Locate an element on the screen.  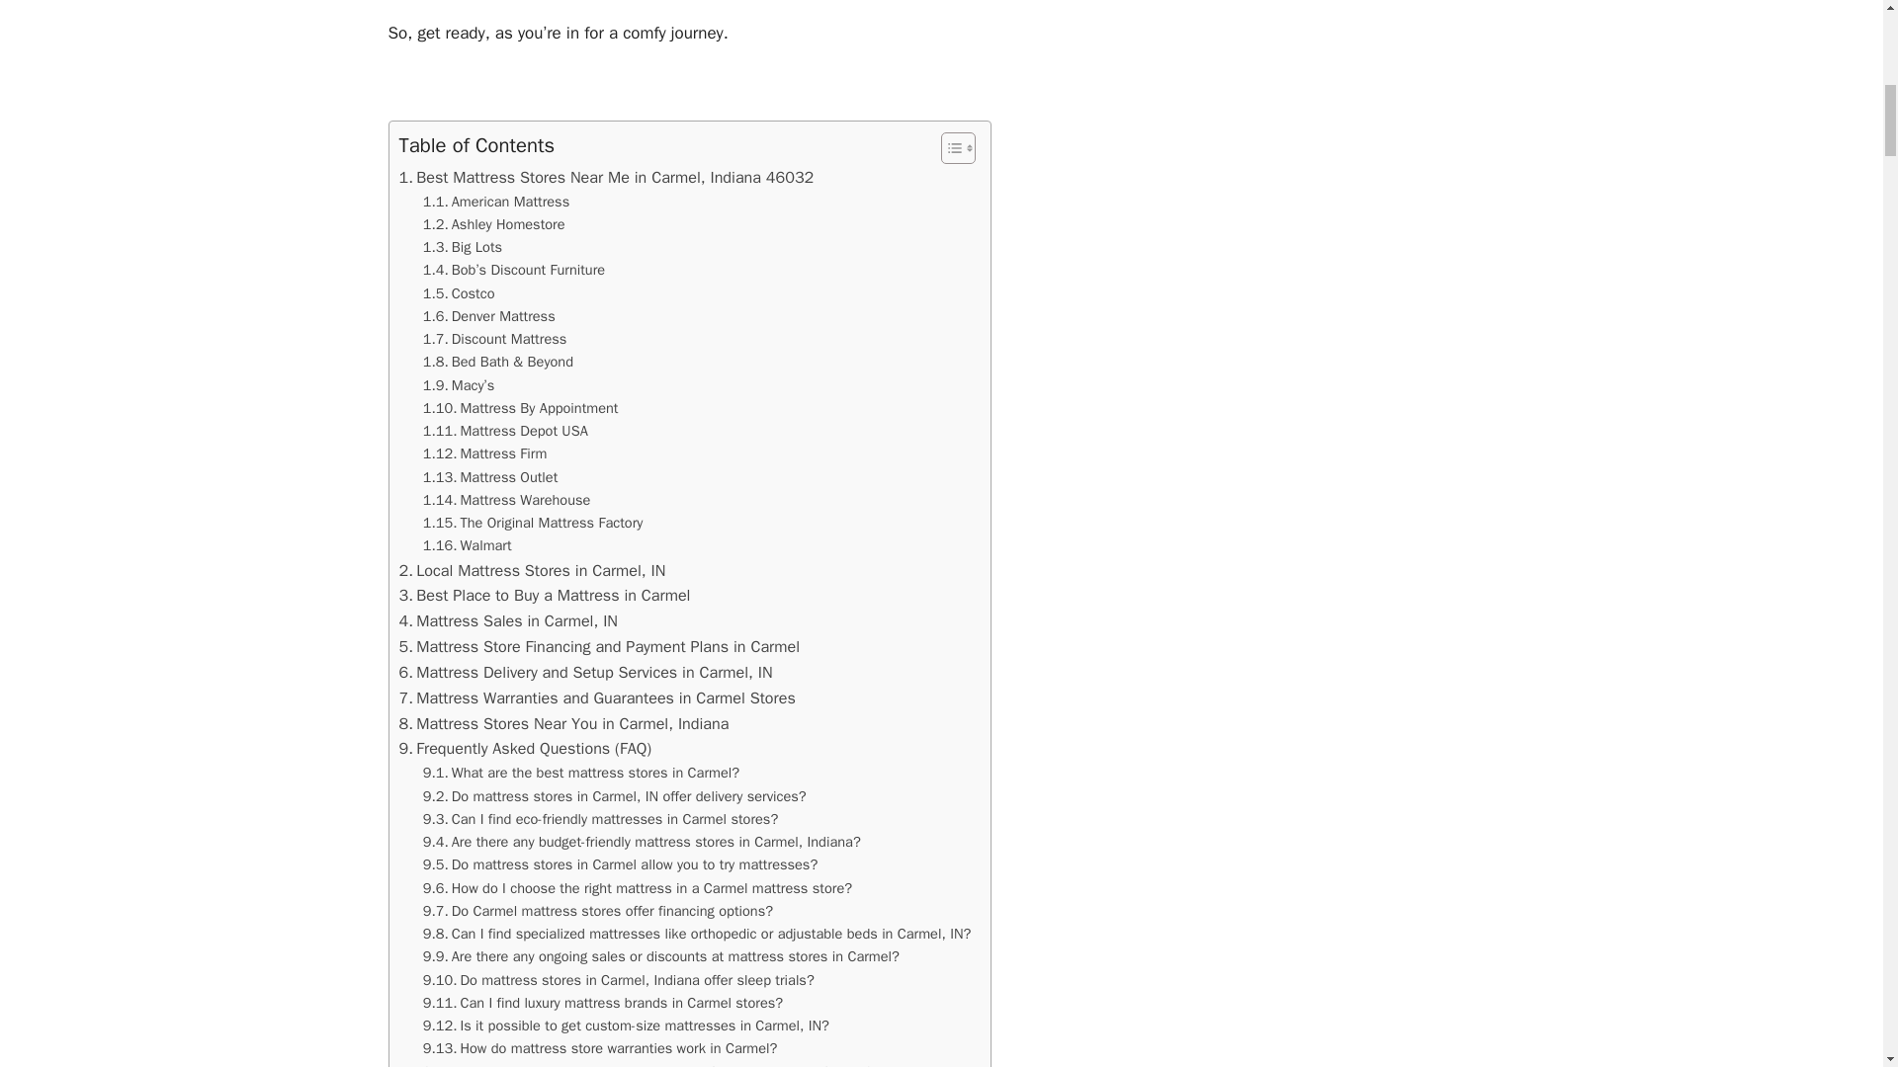
Mattress Depot USA is located at coordinates (506, 431).